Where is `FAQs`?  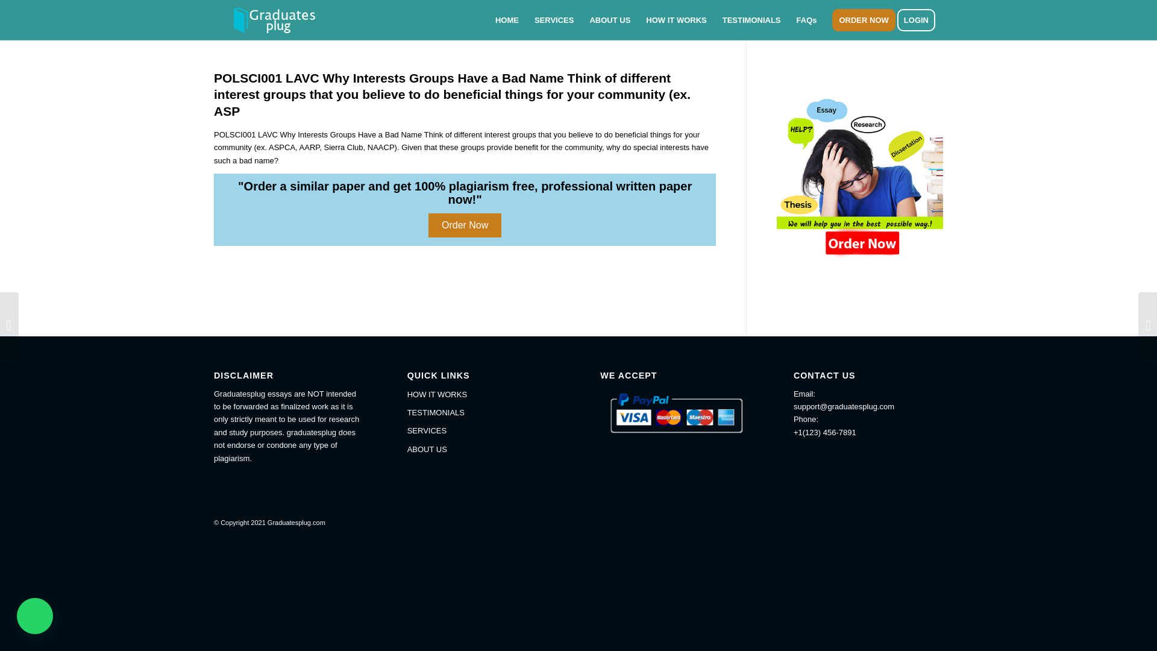
FAQs is located at coordinates (806, 20).